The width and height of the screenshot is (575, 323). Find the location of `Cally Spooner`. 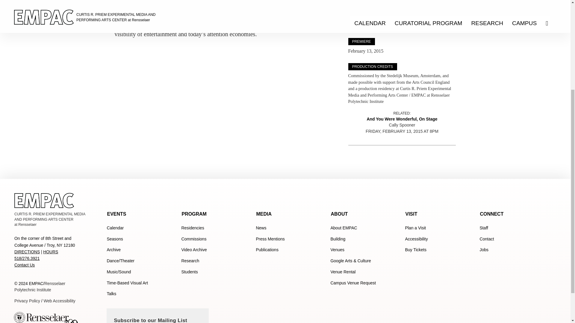

Cally Spooner is located at coordinates (361, 2).